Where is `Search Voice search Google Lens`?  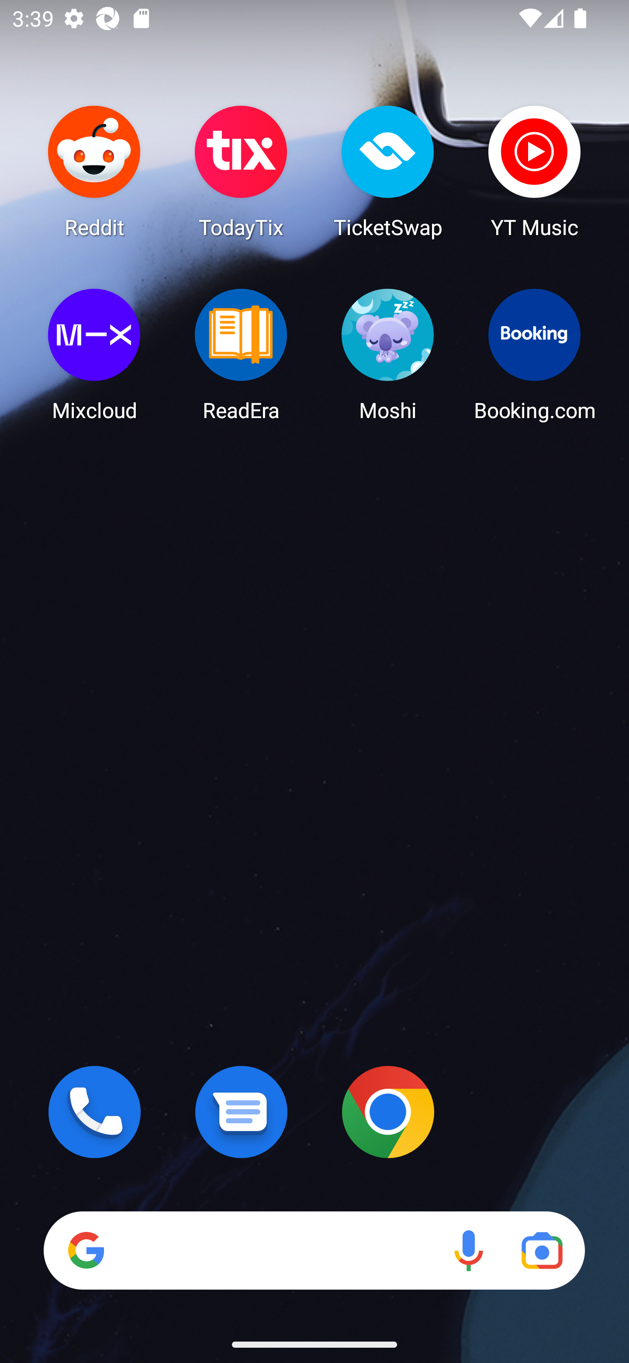
Search Voice search Google Lens is located at coordinates (314, 1250).